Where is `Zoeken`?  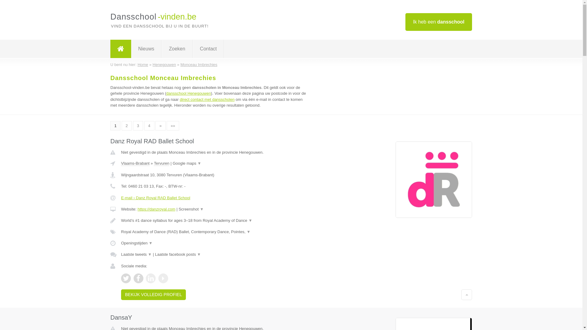
Zoeken is located at coordinates (177, 49).